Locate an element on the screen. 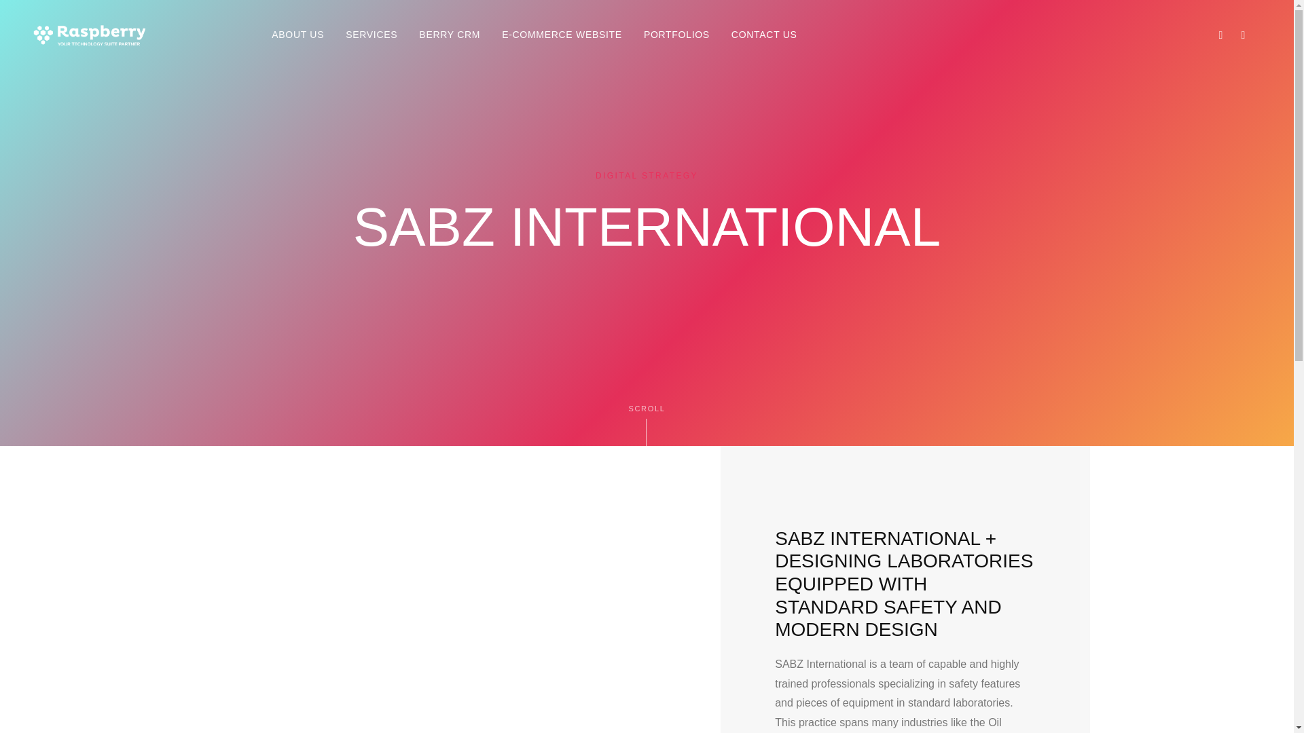 The height and width of the screenshot is (733, 1304). PORTFOLIOS is located at coordinates (676, 35).